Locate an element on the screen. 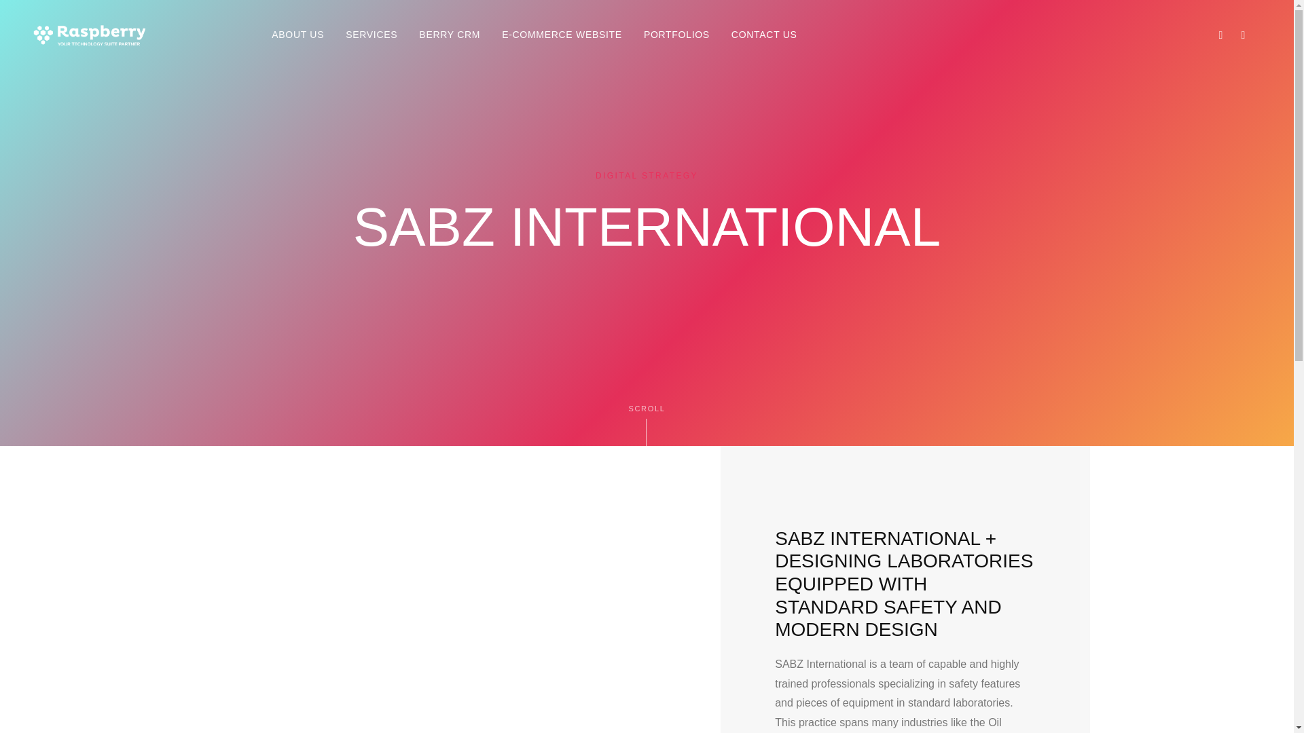 The height and width of the screenshot is (733, 1304). PORTFOLIOS is located at coordinates (676, 35).